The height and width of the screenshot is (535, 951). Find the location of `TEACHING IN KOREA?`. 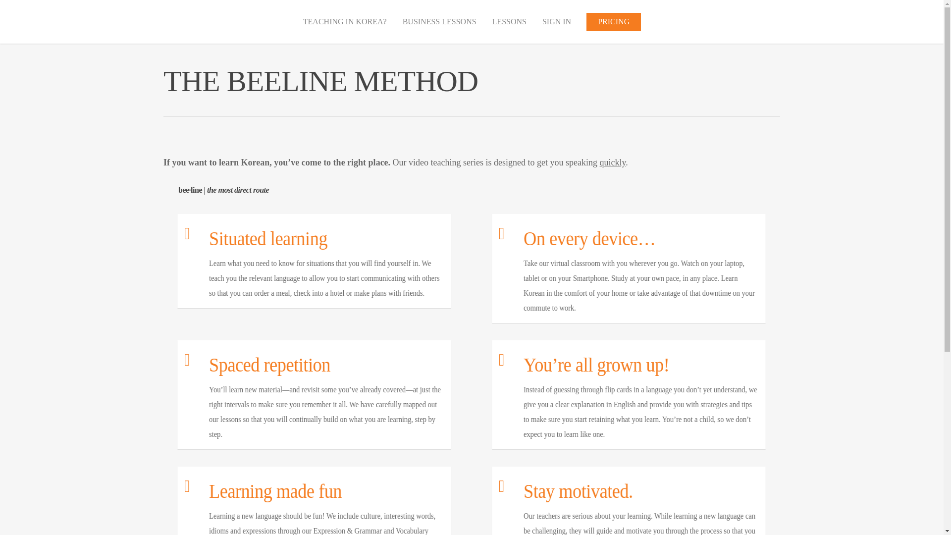

TEACHING IN KOREA? is located at coordinates (345, 27).